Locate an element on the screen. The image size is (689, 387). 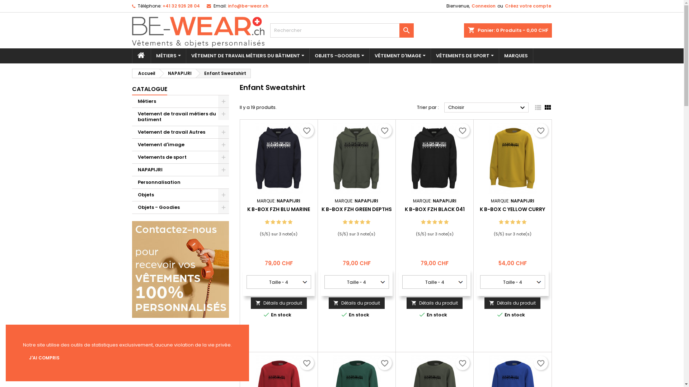
NAPAPIJRI is located at coordinates (181, 170).